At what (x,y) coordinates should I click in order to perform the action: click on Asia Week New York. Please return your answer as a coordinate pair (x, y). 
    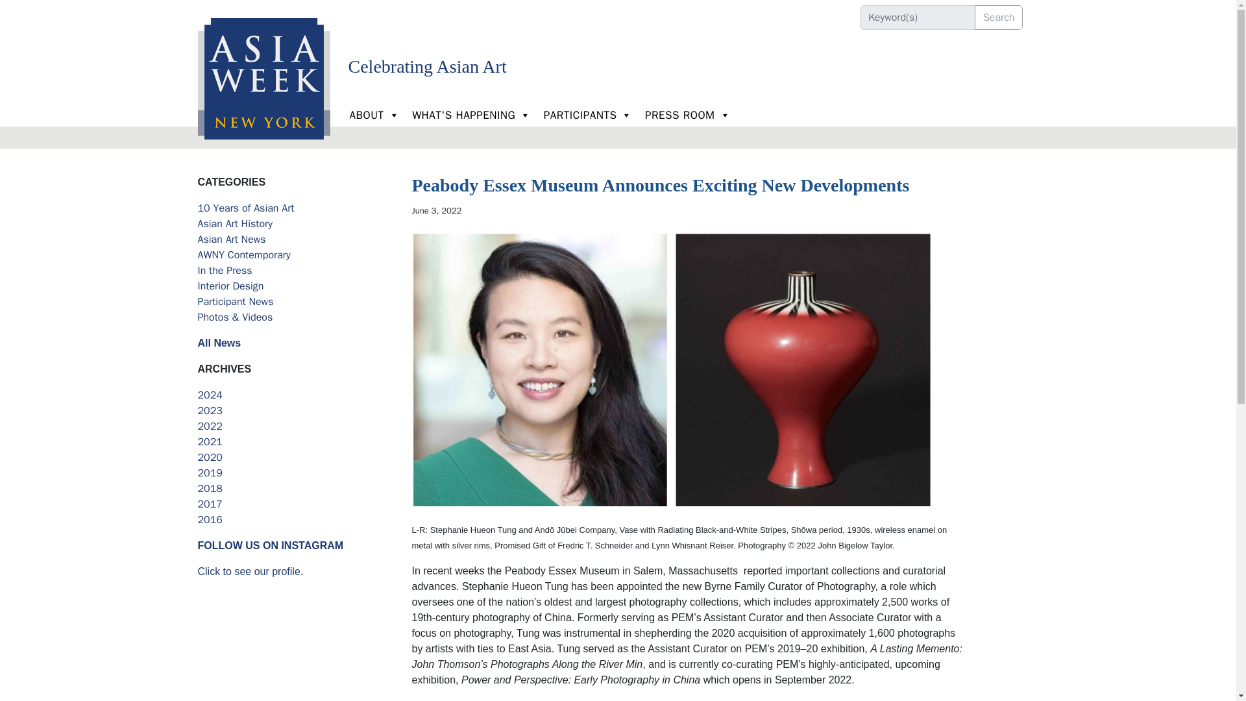
    Looking at the image, I should click on (263, 64).